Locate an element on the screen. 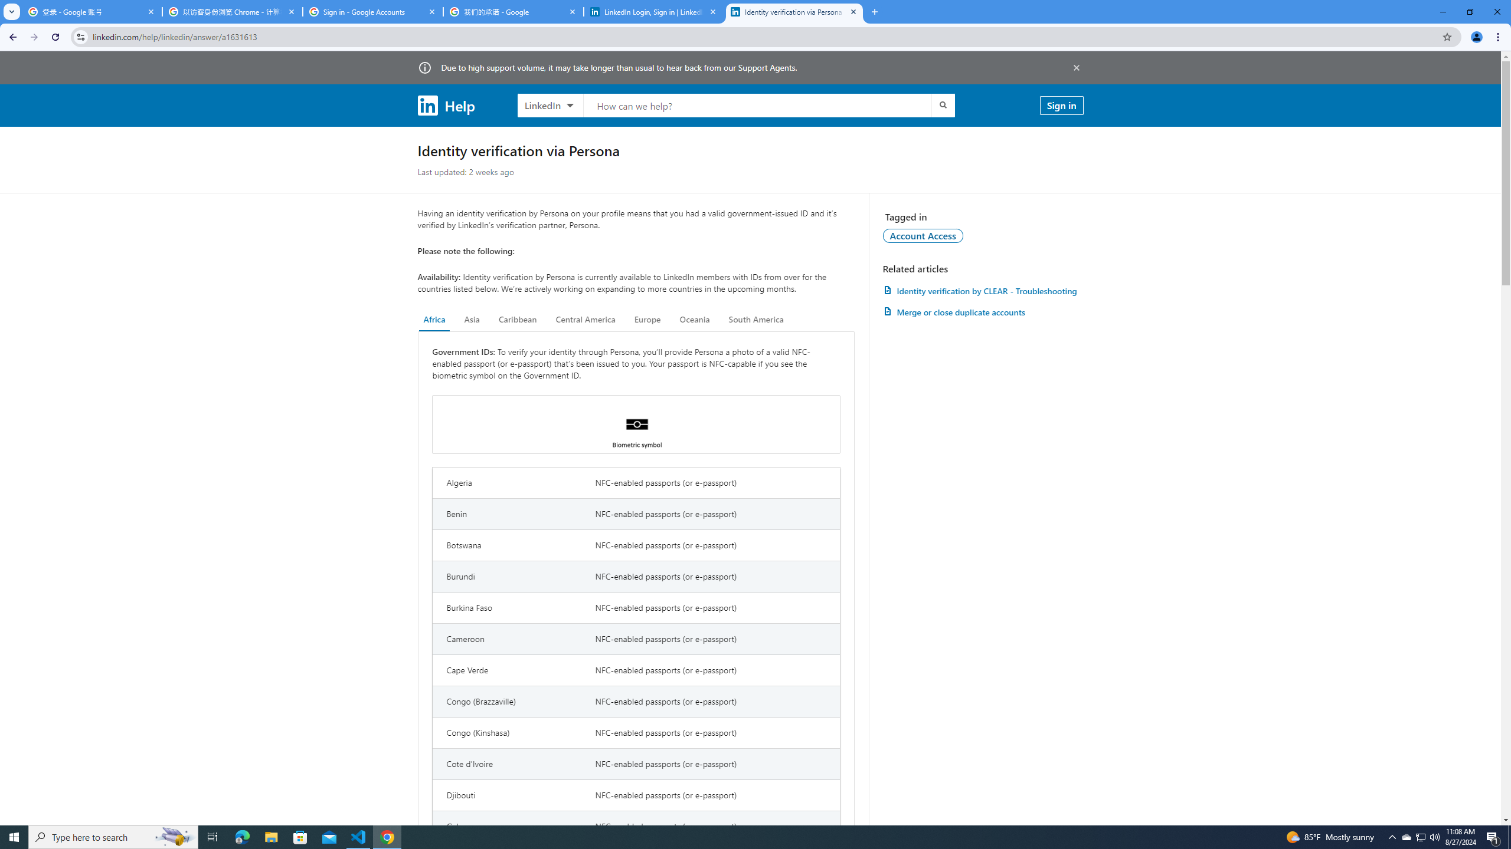 Image resolution: width=1511 pixels, height=849 pixels. Account Access is located at coordinates (923, 235).